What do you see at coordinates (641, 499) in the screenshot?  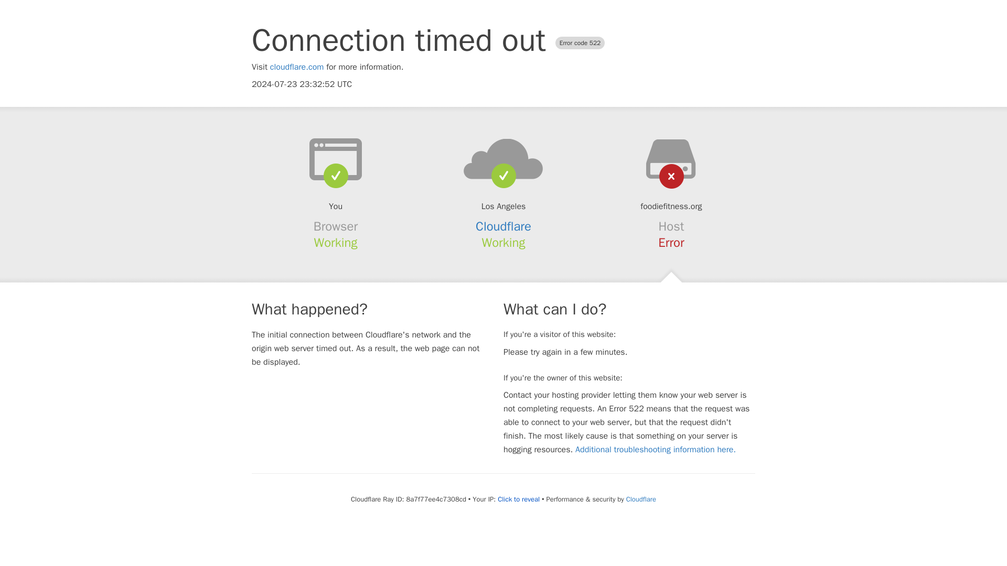 I see `Cloudflare` at bounding box center [641, 499].